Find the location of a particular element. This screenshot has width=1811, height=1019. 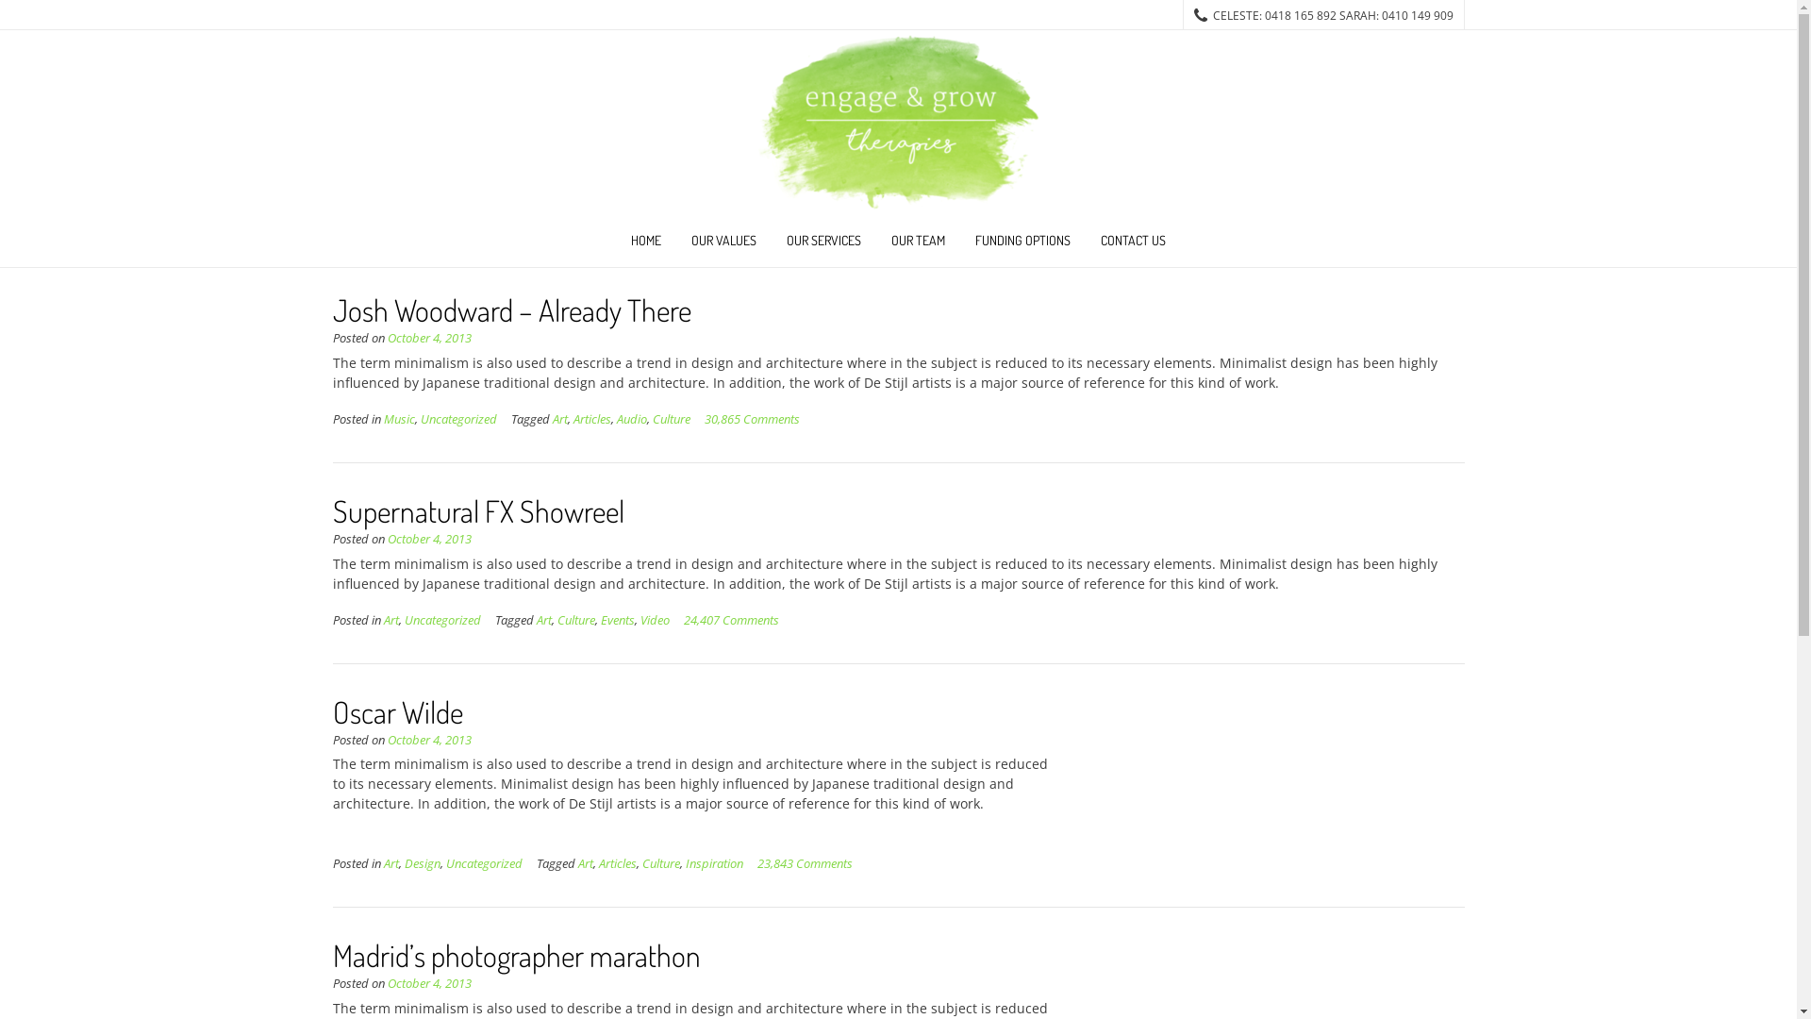

CONTACT US is located at coordinates (1134, 243).